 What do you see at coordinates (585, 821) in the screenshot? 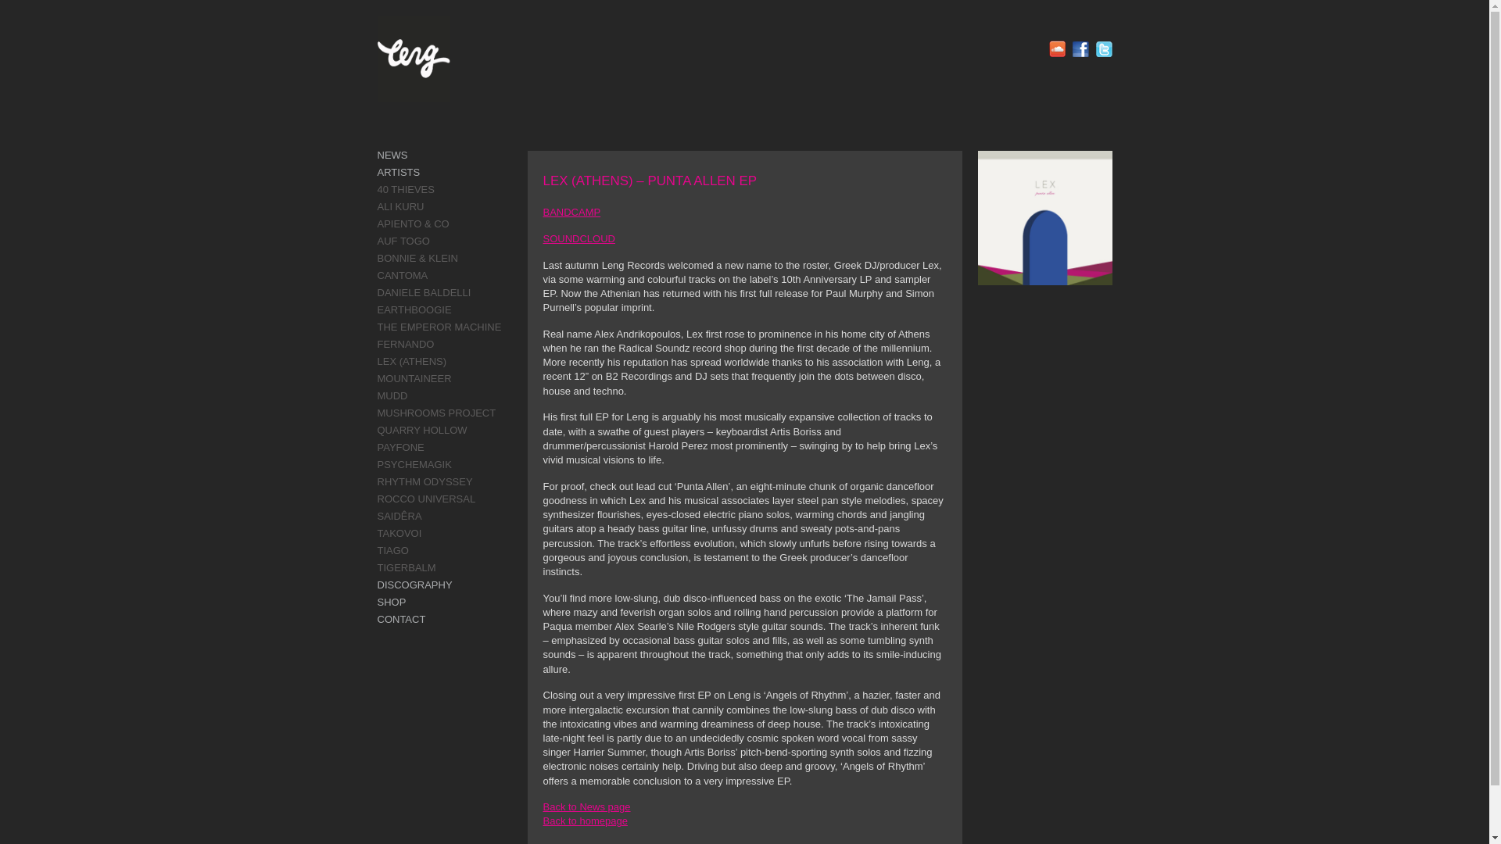
I see `Home` at bounding box center [585, 821].